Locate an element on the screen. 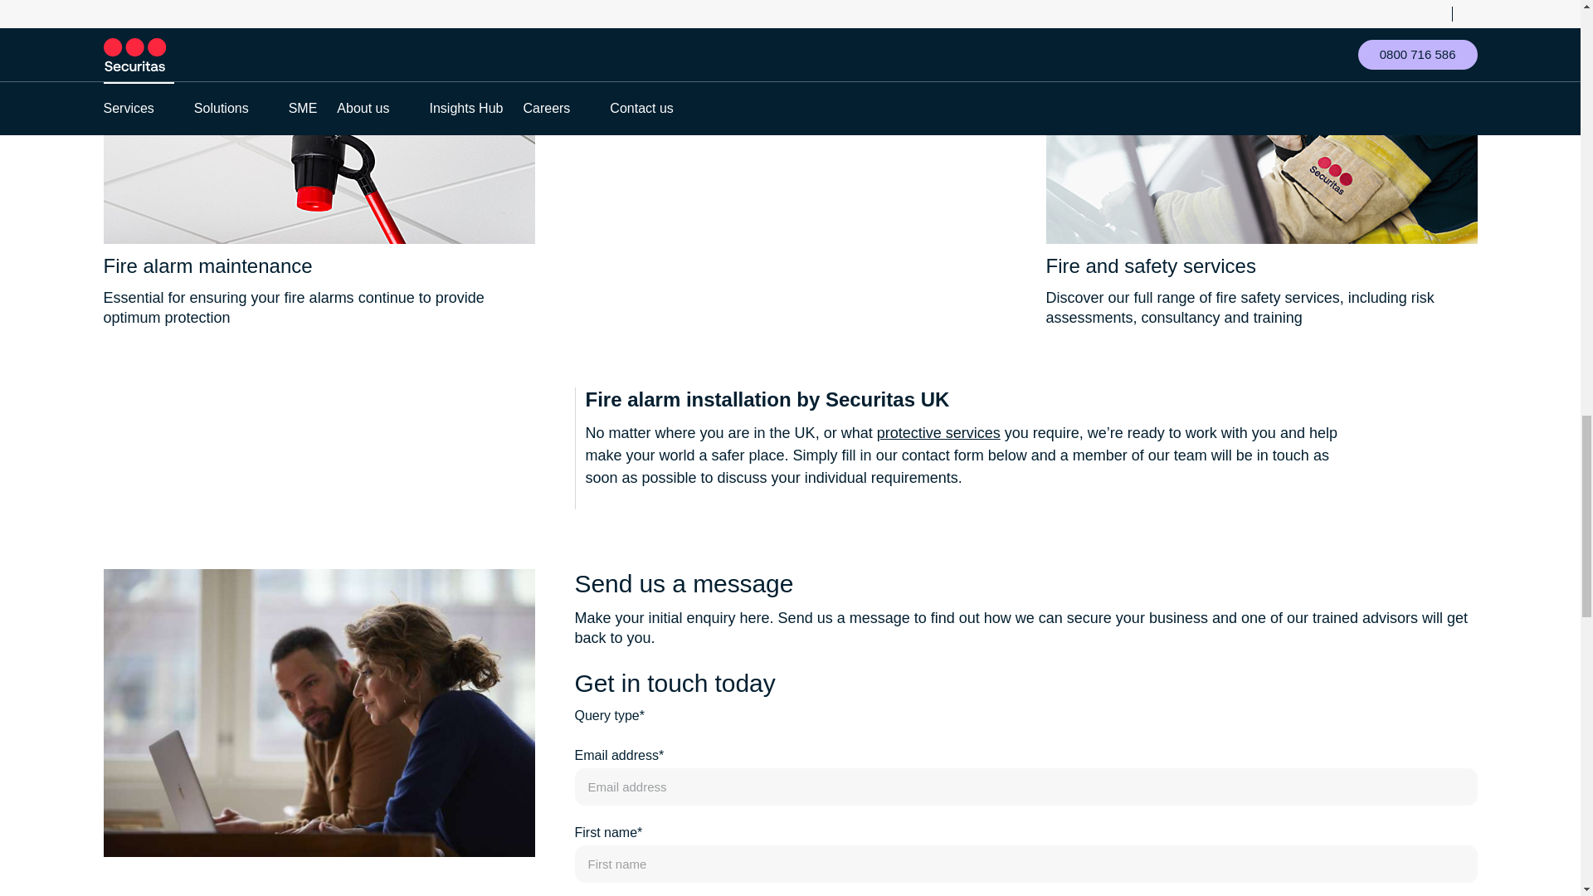 Image resolution: width=1593 pixels, height=896 pixels. First name is located at coordinates (1025, 864).